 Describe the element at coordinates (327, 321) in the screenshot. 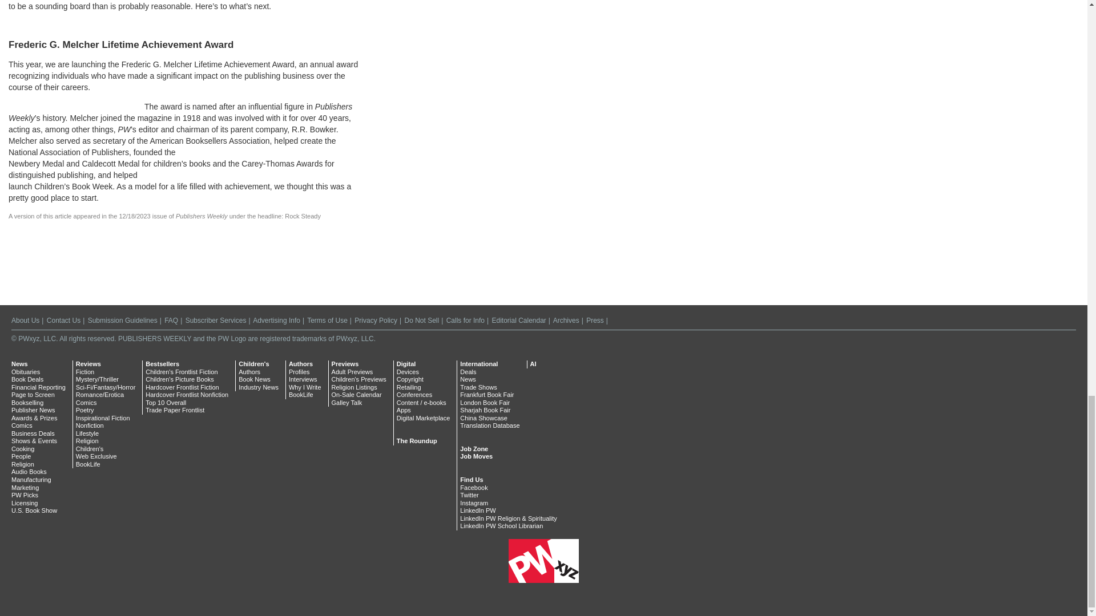

I see `Terms of Use` at that location.